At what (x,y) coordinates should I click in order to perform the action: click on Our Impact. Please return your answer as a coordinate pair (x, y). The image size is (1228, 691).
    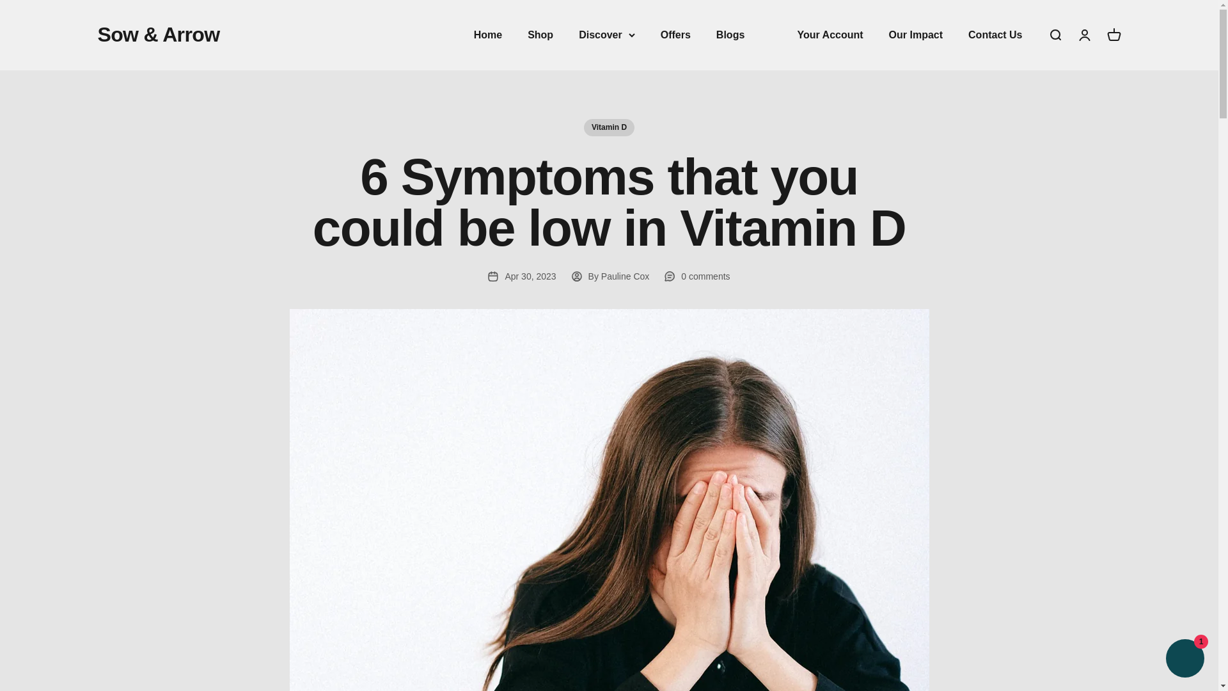
    Looking at the image, I should click on (995, 35).